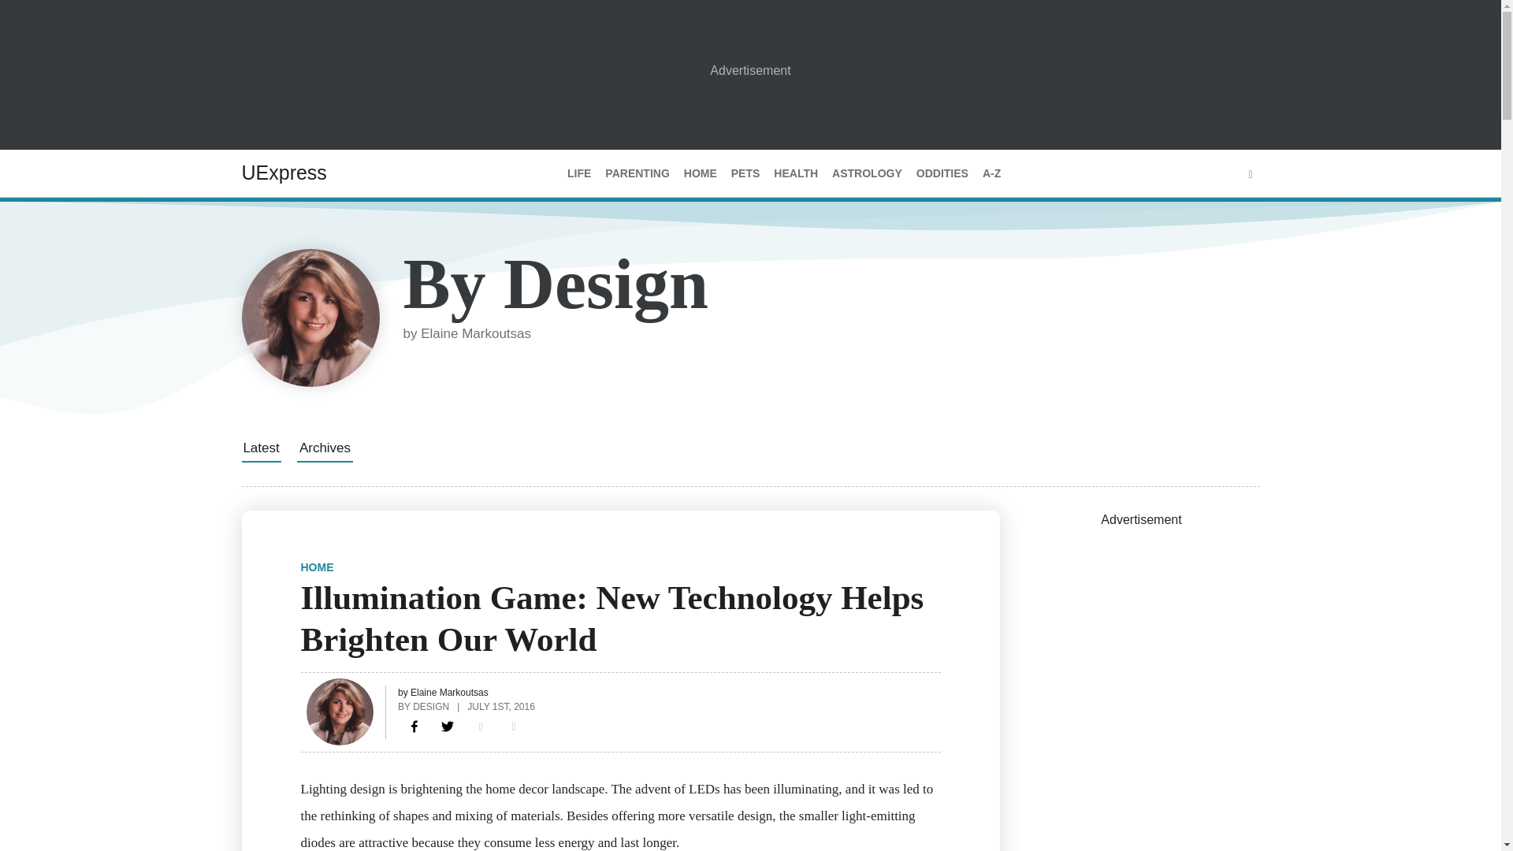 The width and height of the screenshot is (1513, 851). I want to click on BY DESIGN, so click(423, 706).